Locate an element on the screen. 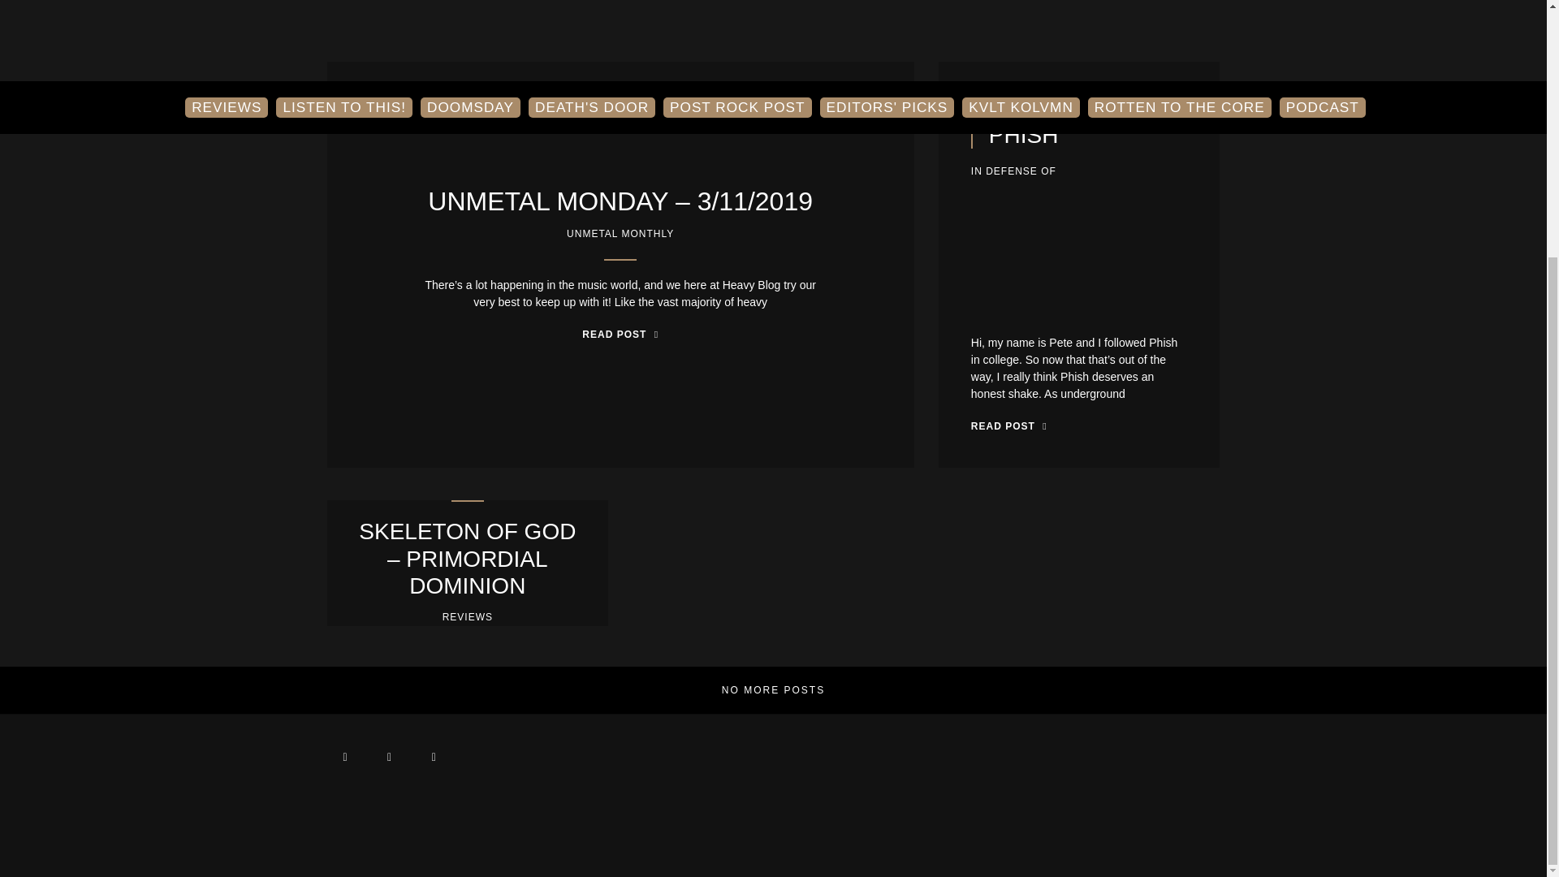 This screenshot has width=1559, height=877. LISTEN TO THIS! is located at coordinates (344, 6).